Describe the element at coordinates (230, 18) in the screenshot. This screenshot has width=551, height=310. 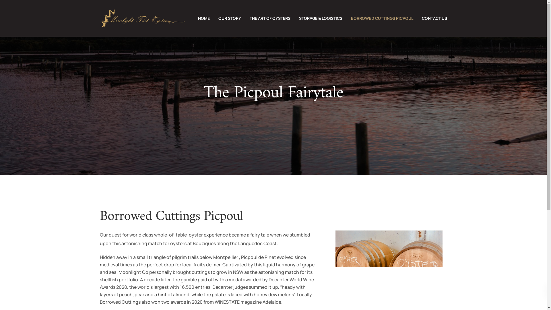
I see `OUR STORY` at that location.